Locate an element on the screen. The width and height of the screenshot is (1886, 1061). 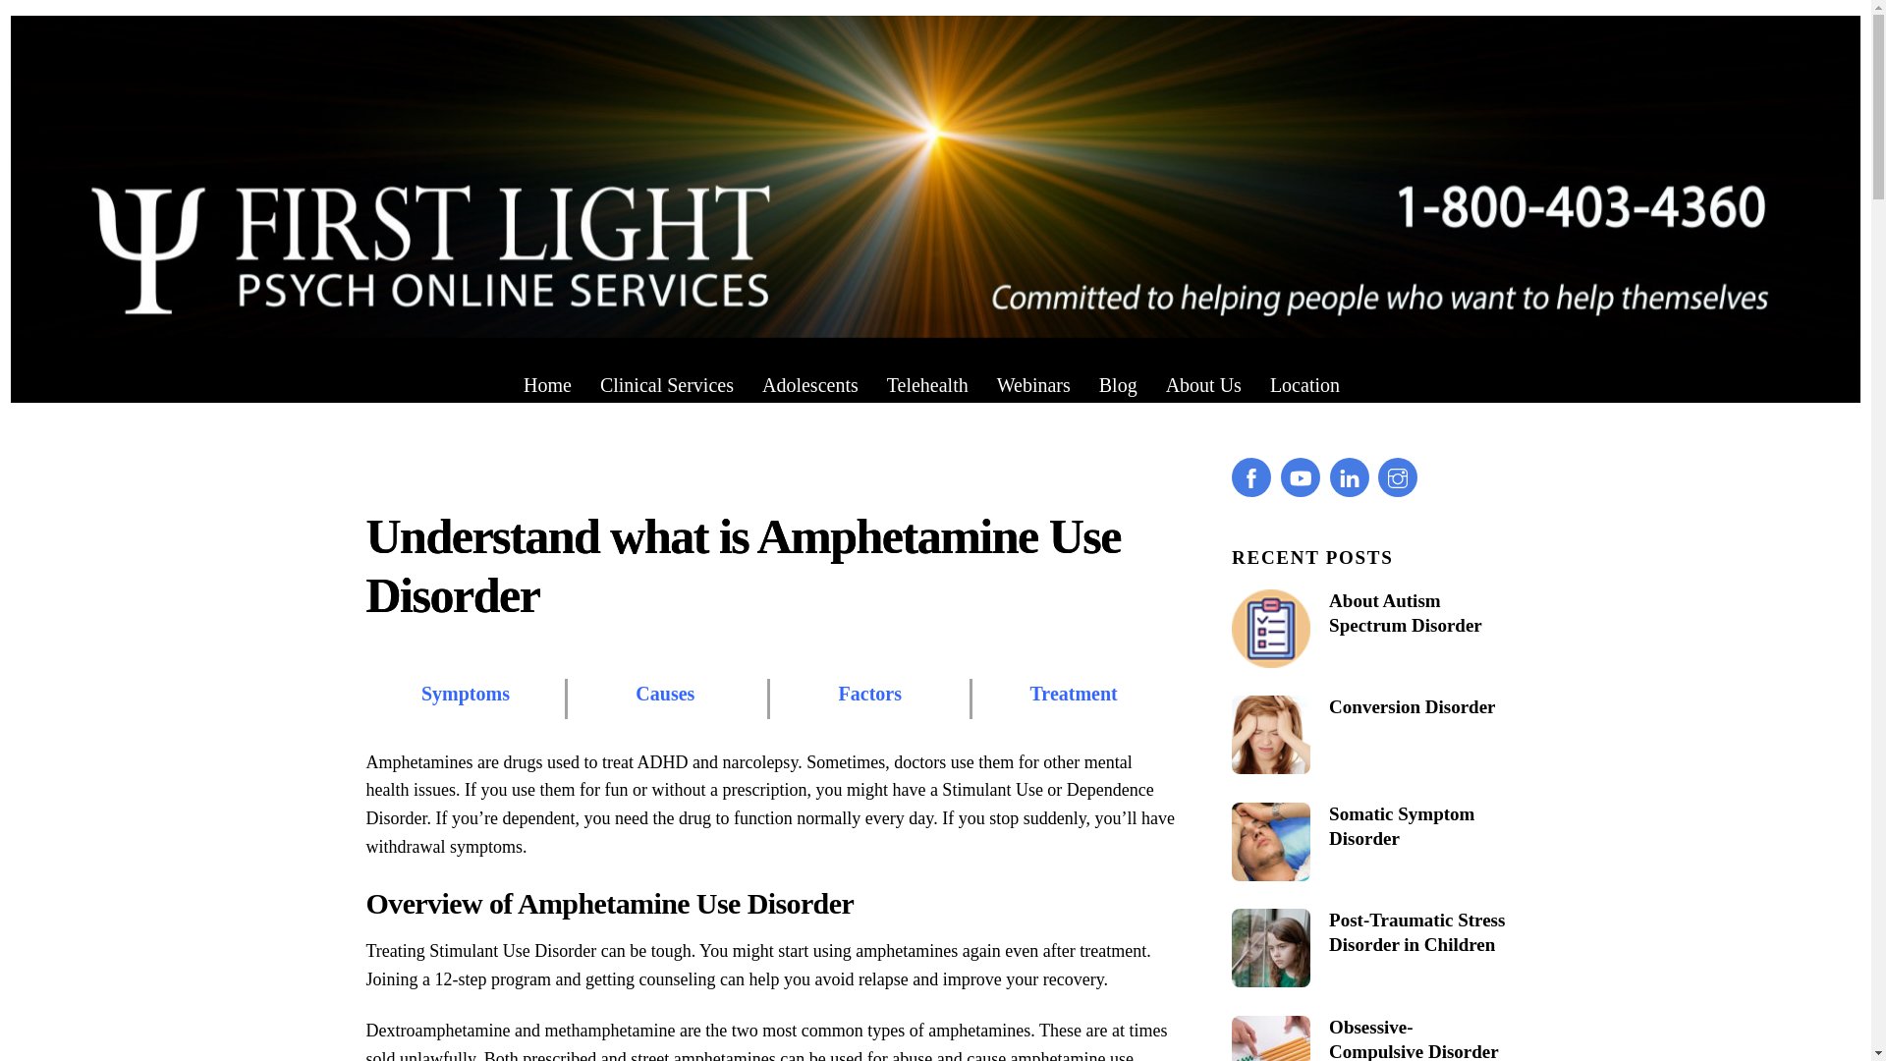
Treatment is located at coordinates (1074, 694).